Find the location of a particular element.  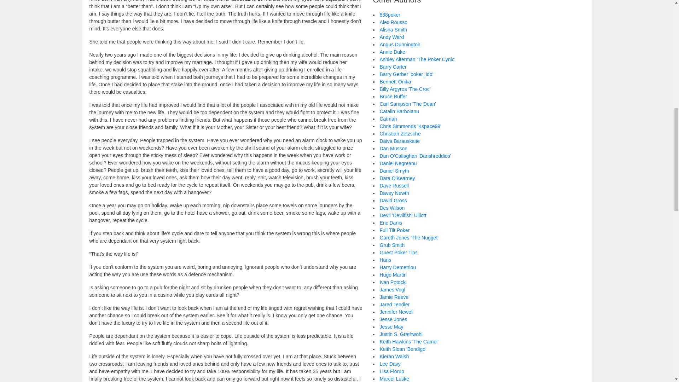

Posts by Andy Ward is located at coordinates (392, 37).